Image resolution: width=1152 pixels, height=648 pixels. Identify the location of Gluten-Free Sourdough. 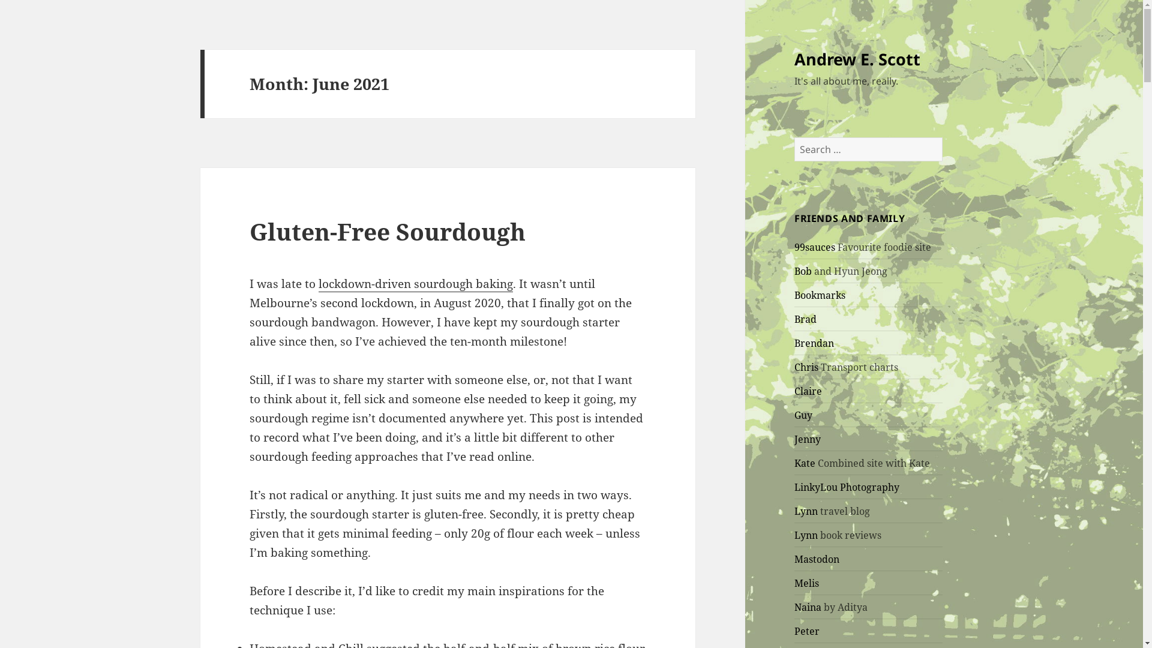
(388, 232).